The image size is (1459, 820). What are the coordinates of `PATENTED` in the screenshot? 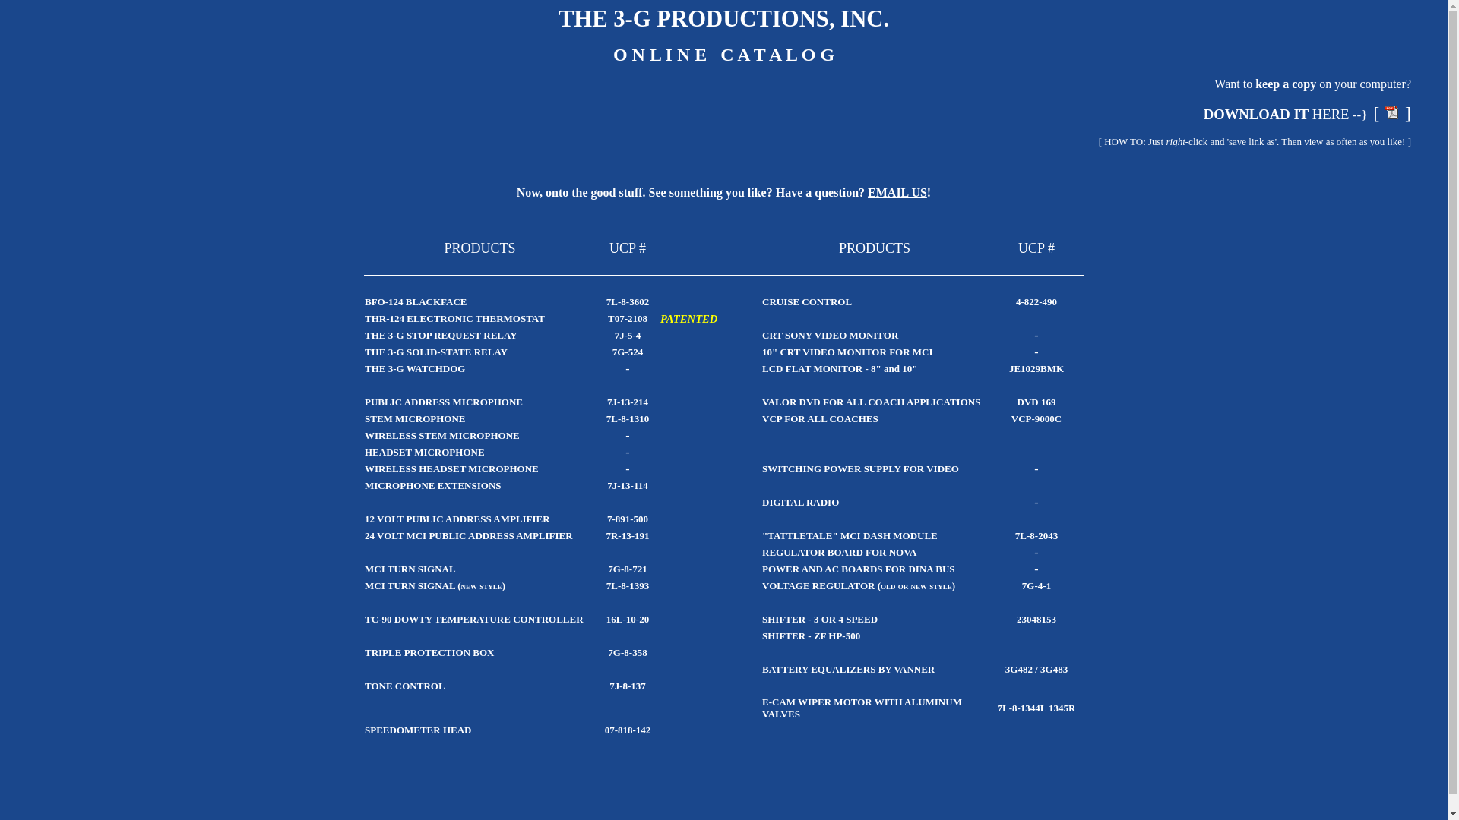 It's located at (688, 317).